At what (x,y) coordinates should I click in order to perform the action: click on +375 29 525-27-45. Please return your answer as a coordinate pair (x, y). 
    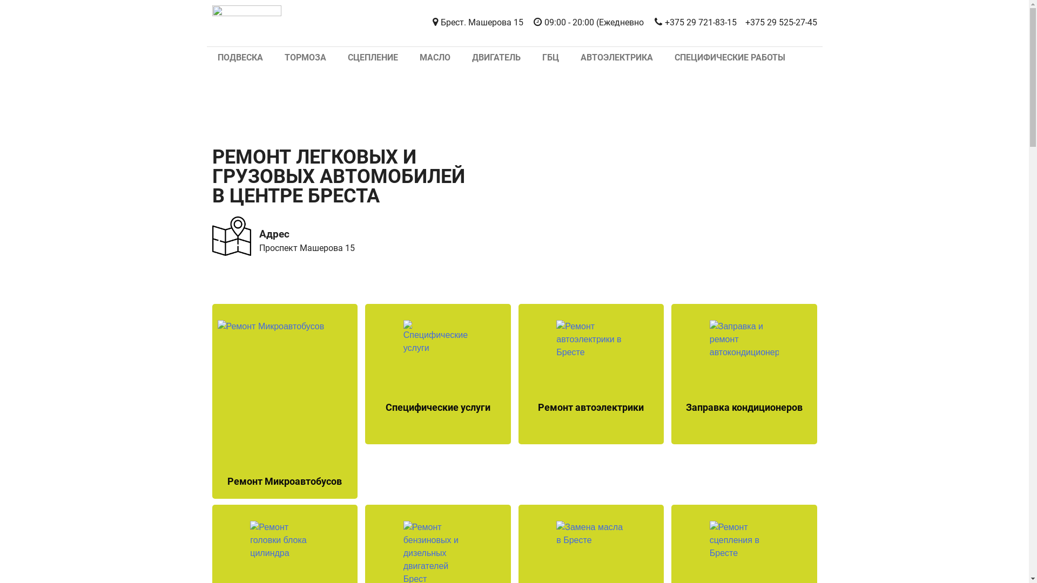
    Looking at the image, I should click on (781, 23).